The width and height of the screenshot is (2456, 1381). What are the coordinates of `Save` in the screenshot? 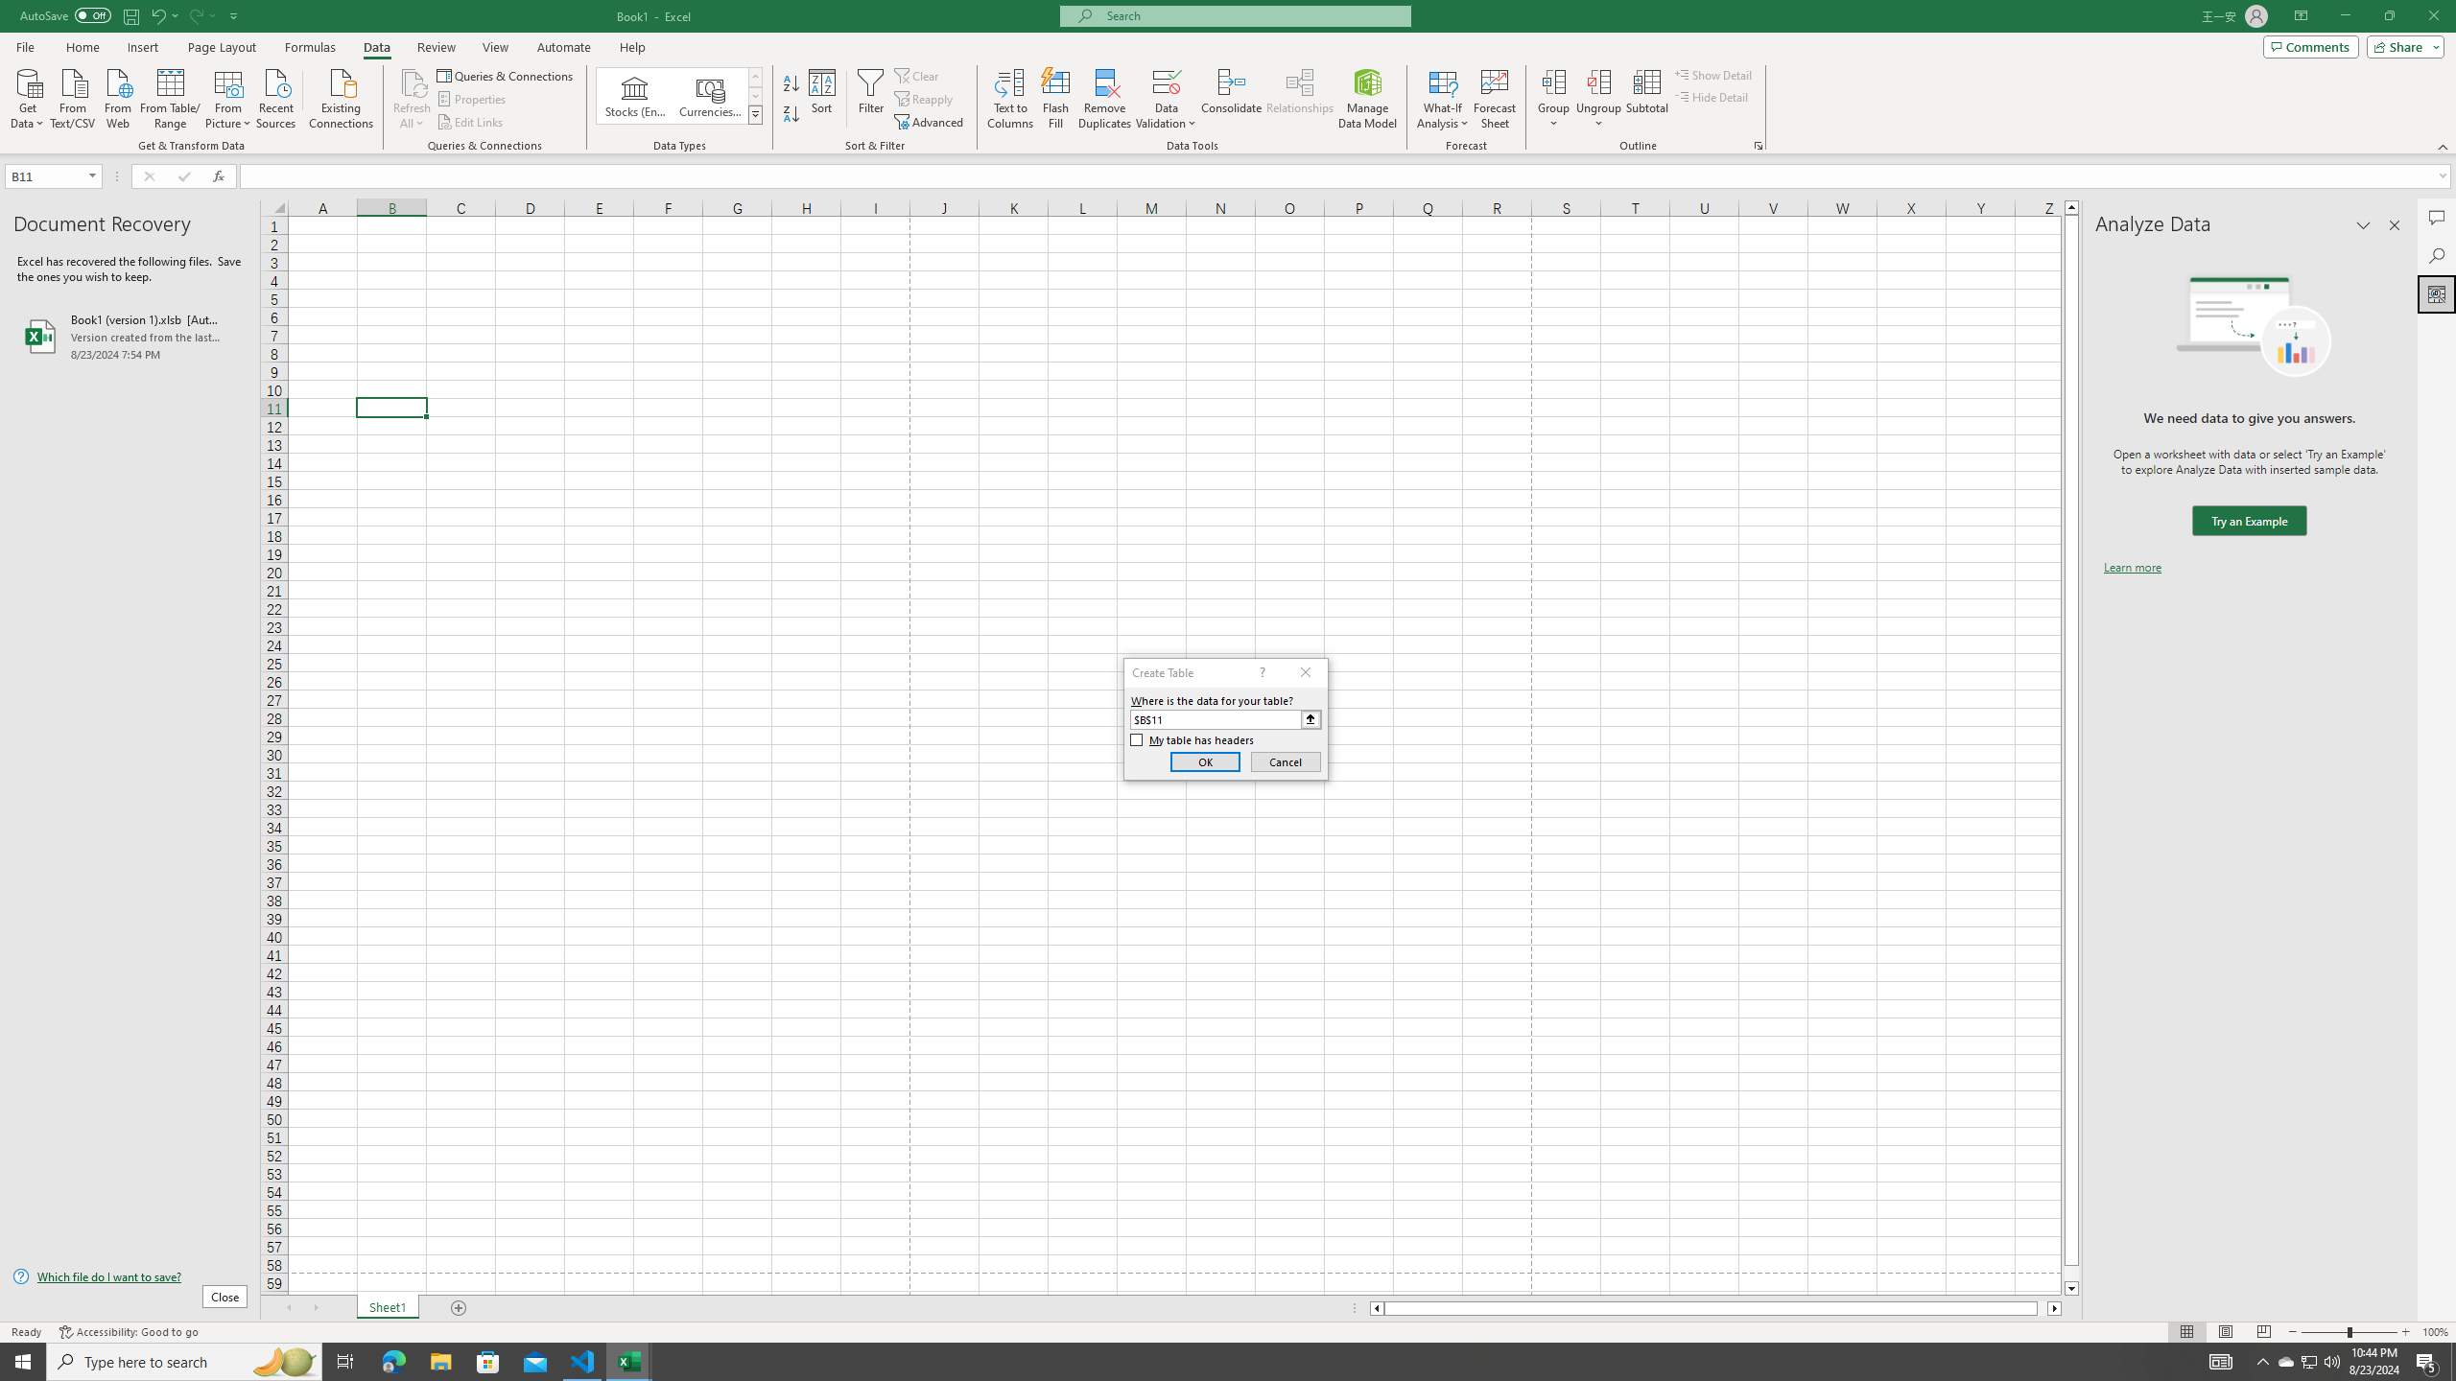 It's located at (130, 15).